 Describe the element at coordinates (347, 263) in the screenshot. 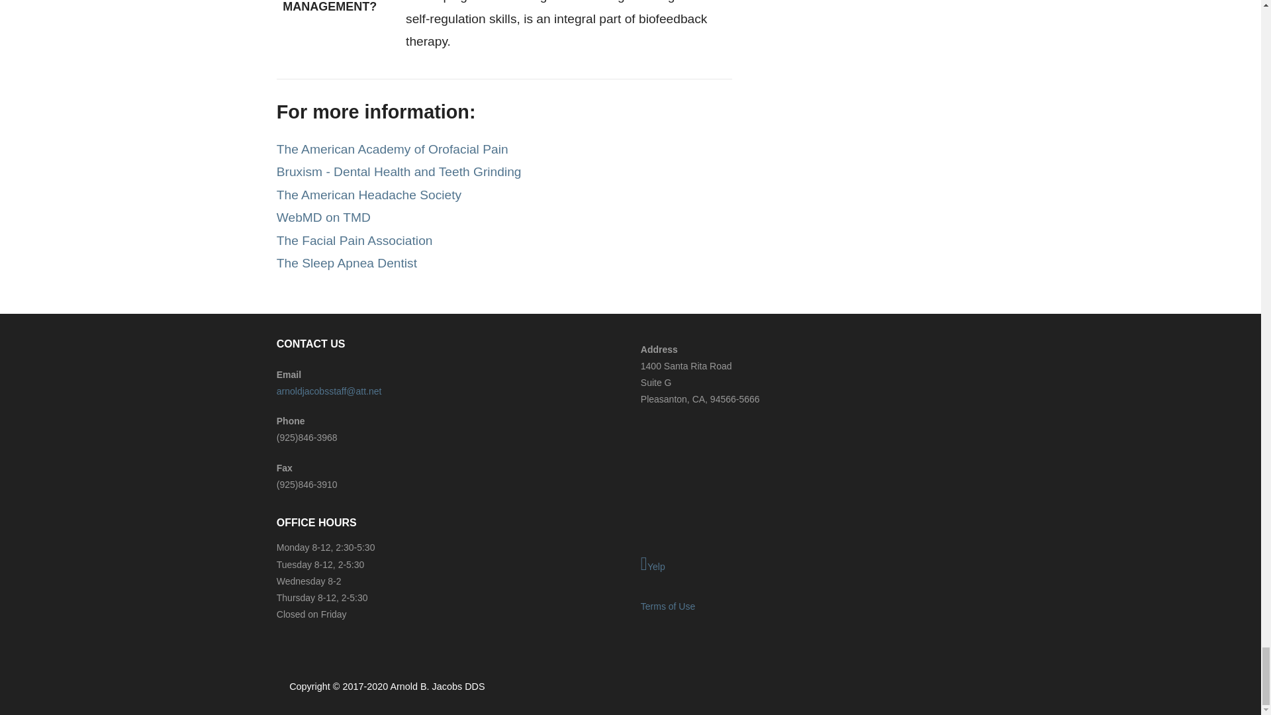

I see `The Sleep Apnea Dentist` at that location.